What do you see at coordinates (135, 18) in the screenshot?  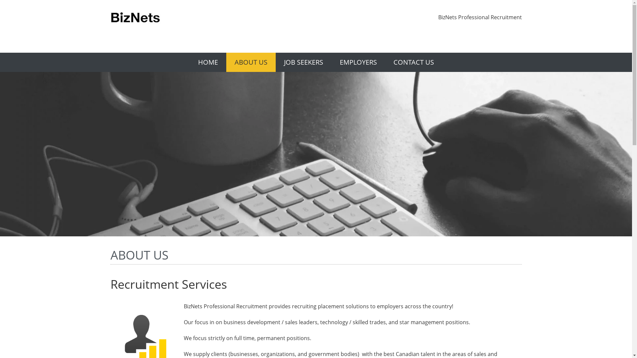 I see `Go to site home page` at bounding box center [135, 18].